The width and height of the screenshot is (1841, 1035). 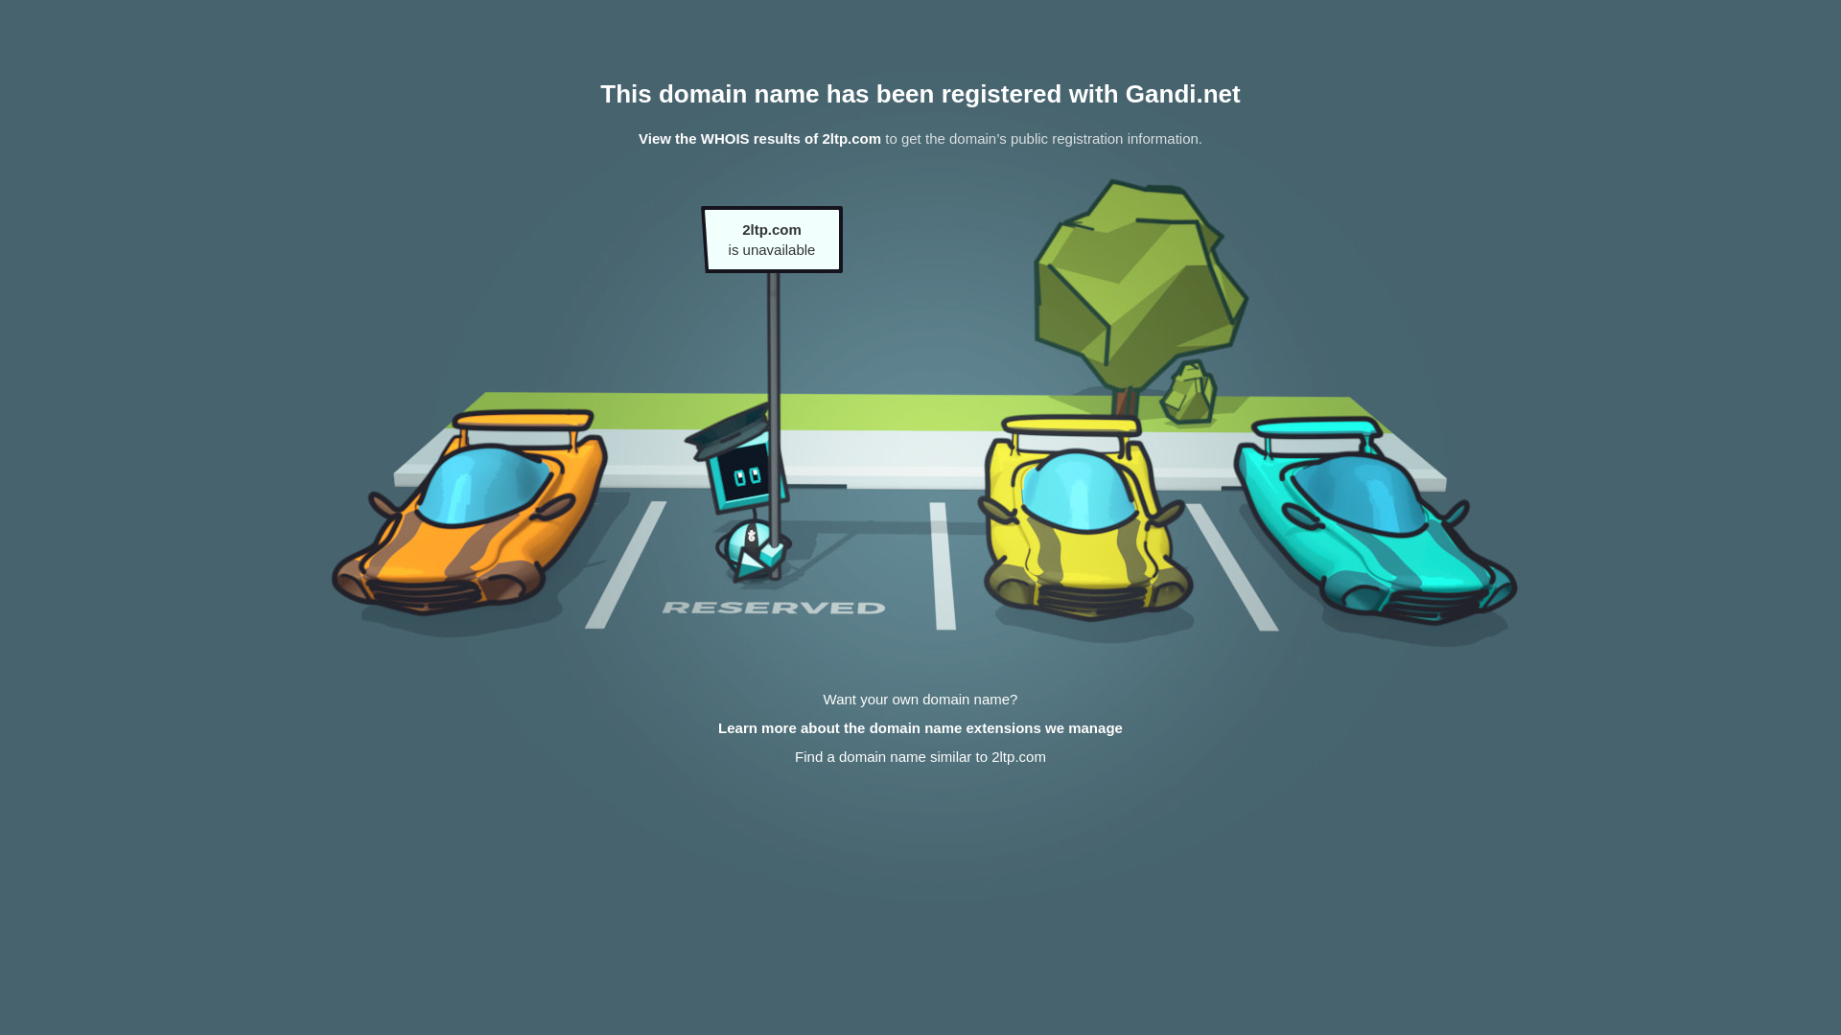 I want to click on Learn more about the domain name extensions we manage, so click(x=920, y=728).